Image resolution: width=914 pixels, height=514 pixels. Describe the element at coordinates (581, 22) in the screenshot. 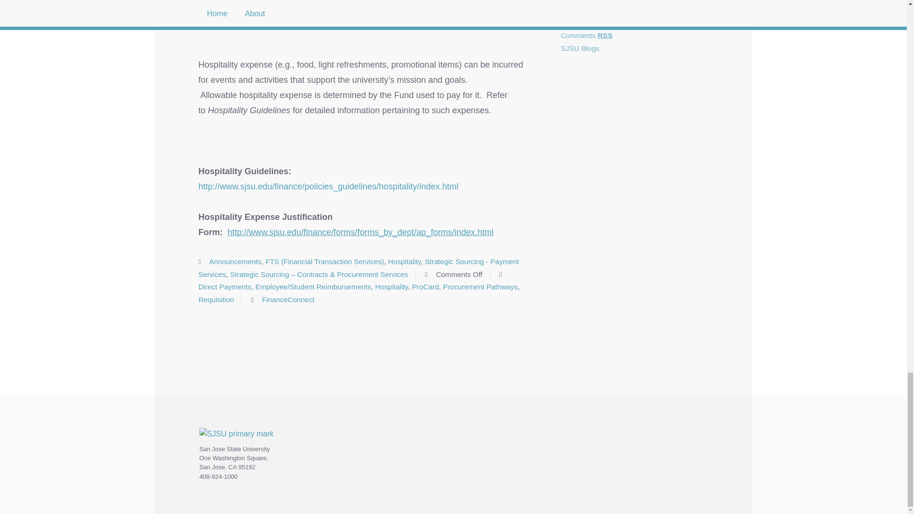

I see `Syndicate this site using RSS 2.0` at that location.